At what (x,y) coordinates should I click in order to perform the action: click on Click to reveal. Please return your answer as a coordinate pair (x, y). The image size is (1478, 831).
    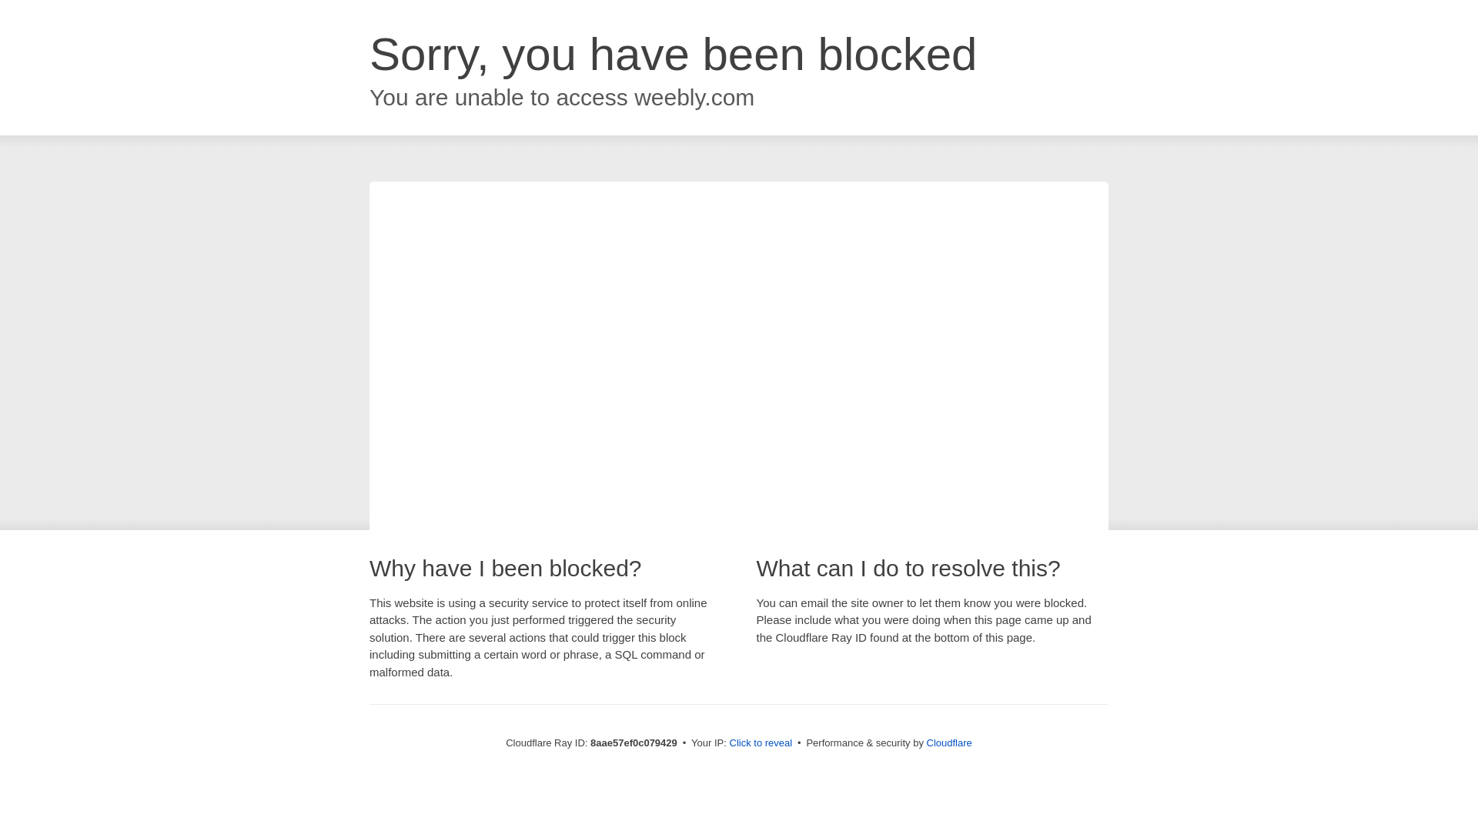
    Looking at the image, I should click on (761, 743).